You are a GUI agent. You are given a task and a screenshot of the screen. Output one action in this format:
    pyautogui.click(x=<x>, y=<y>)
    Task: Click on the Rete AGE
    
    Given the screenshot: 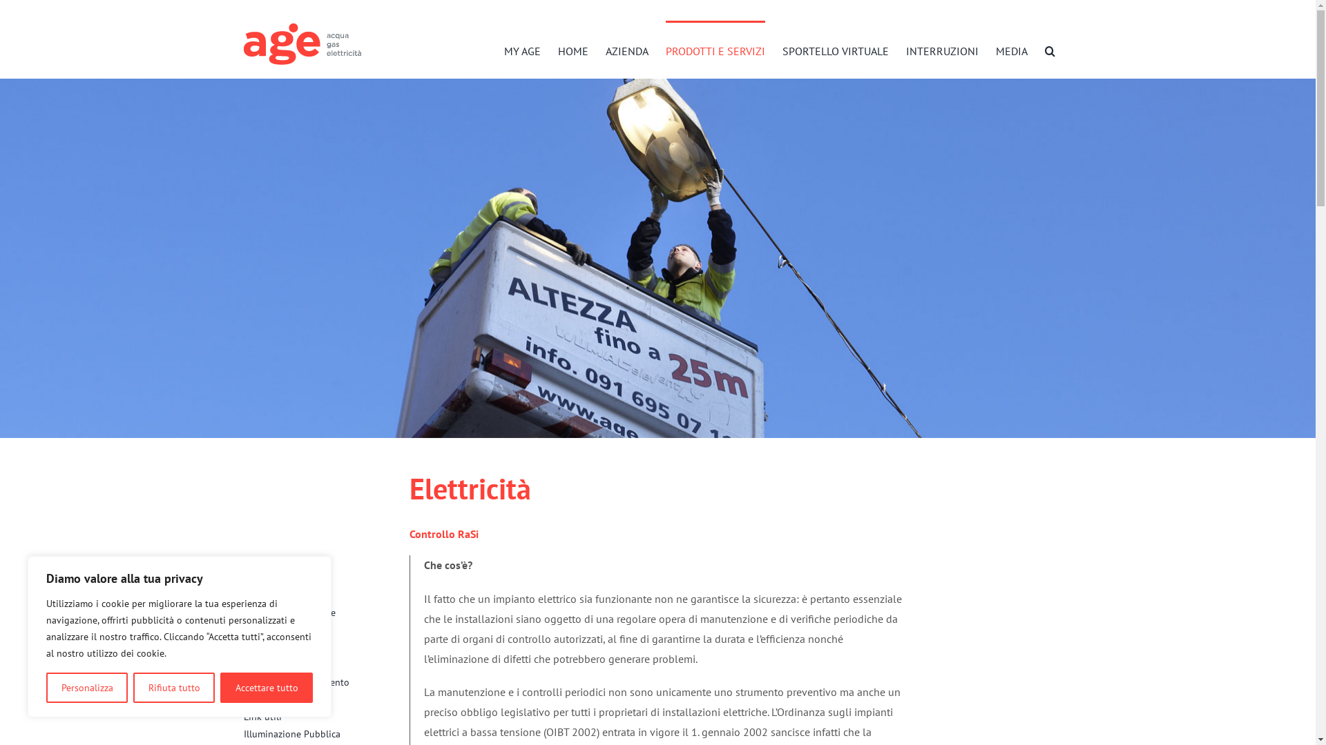 What is the action you would take?
    pyautogui.click(x=326, y=578)
    